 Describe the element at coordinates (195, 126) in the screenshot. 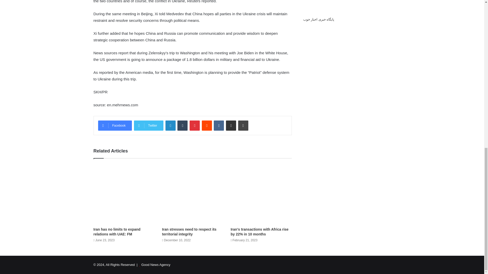

I see `Pinterest` at that location.